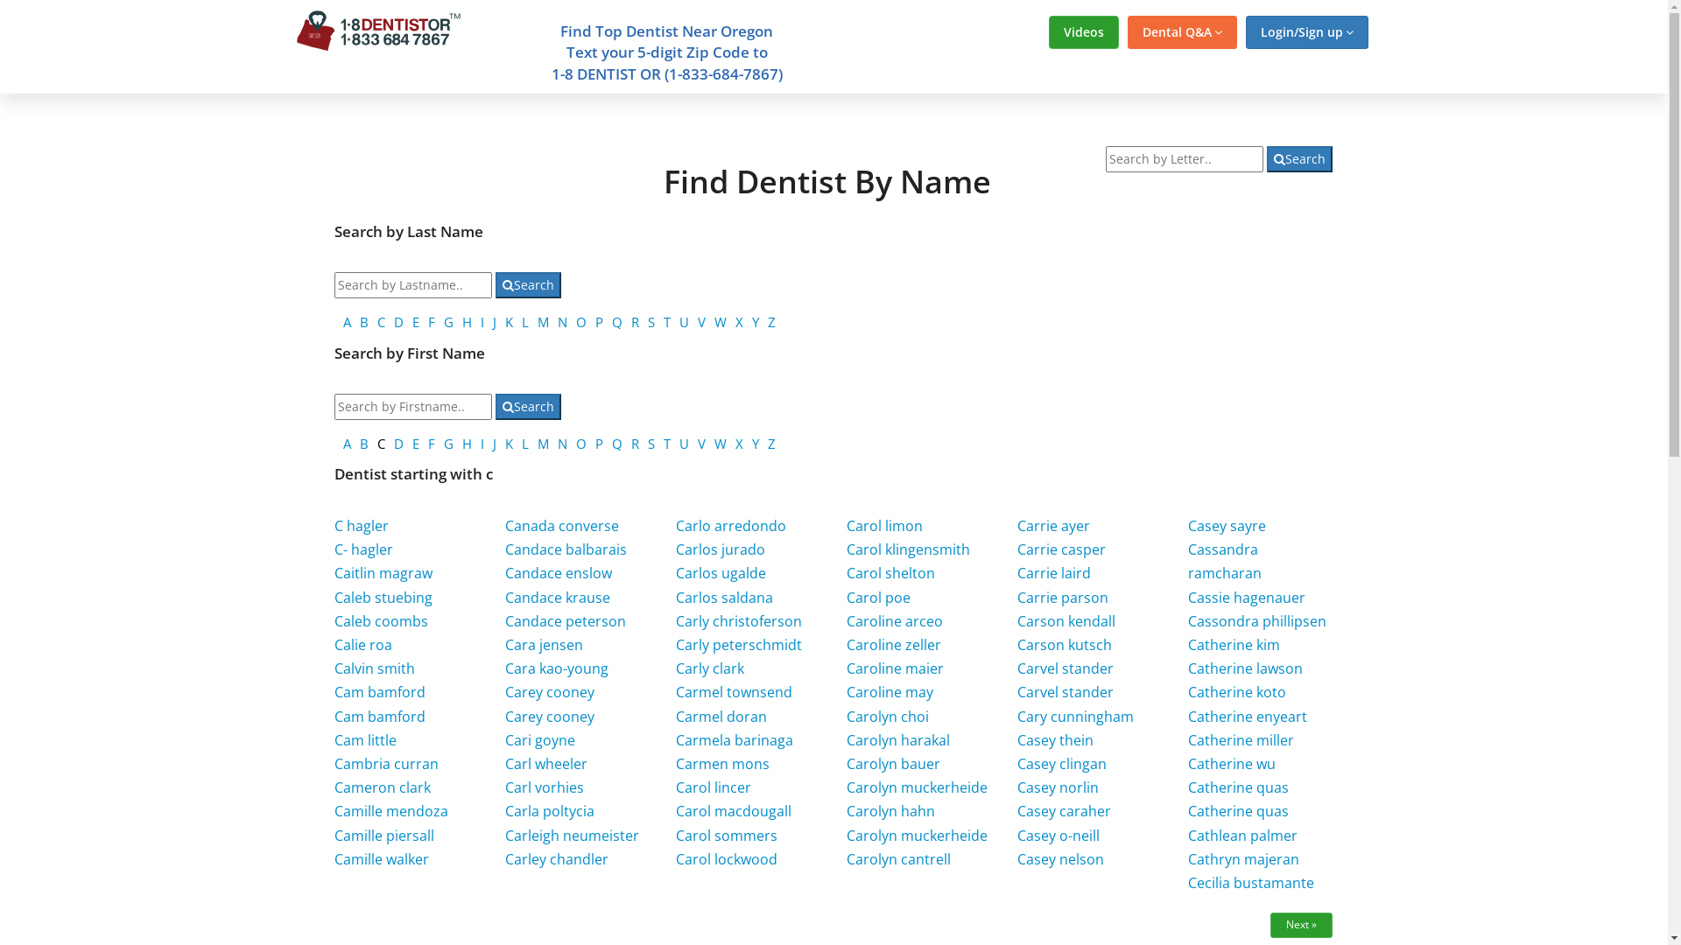  What do you see at coordinates (510, 444) in the screenshot?
I see `K` at bounding box center [510, 444].